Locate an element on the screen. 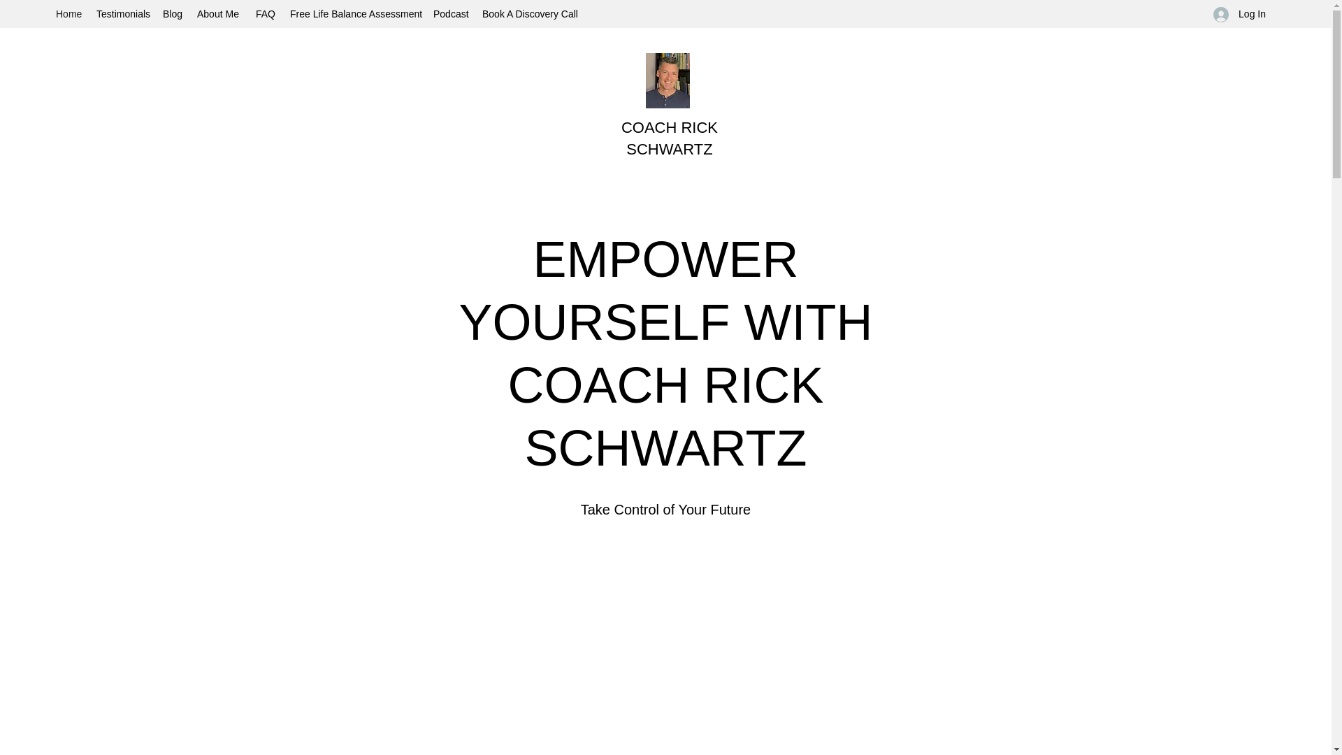  COACH RICK SCHWARTZ is located at coordinates (670, 138).